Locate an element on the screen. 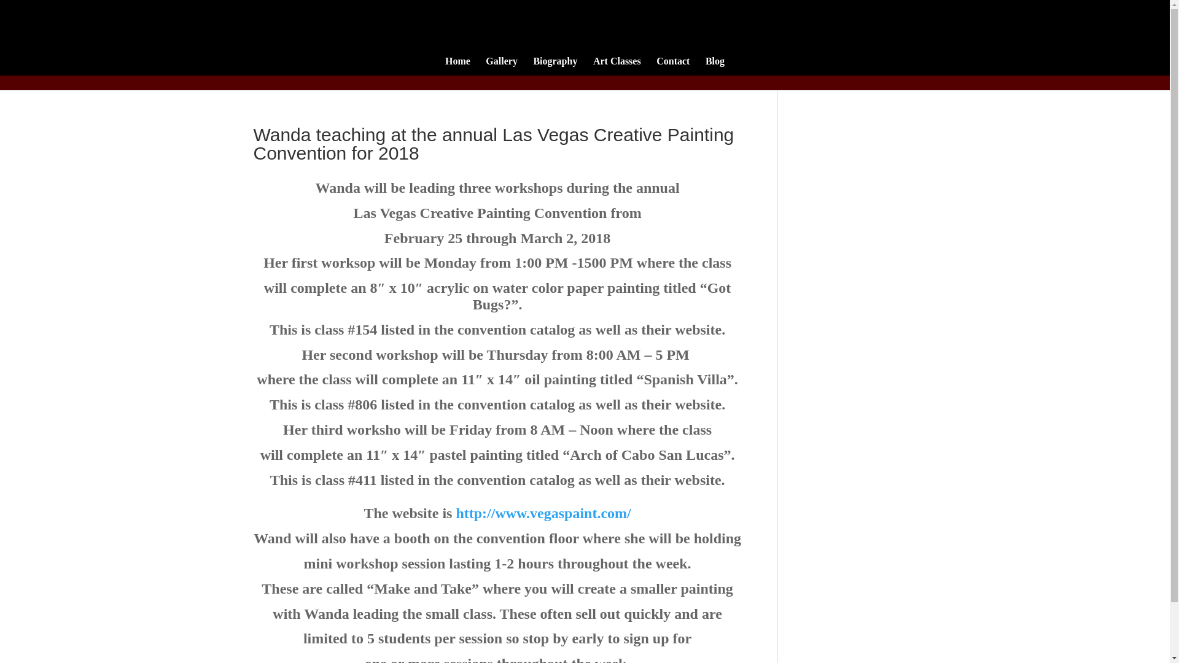 The image size is (1179, 663). Gallery is located at coordinates (501, 66).